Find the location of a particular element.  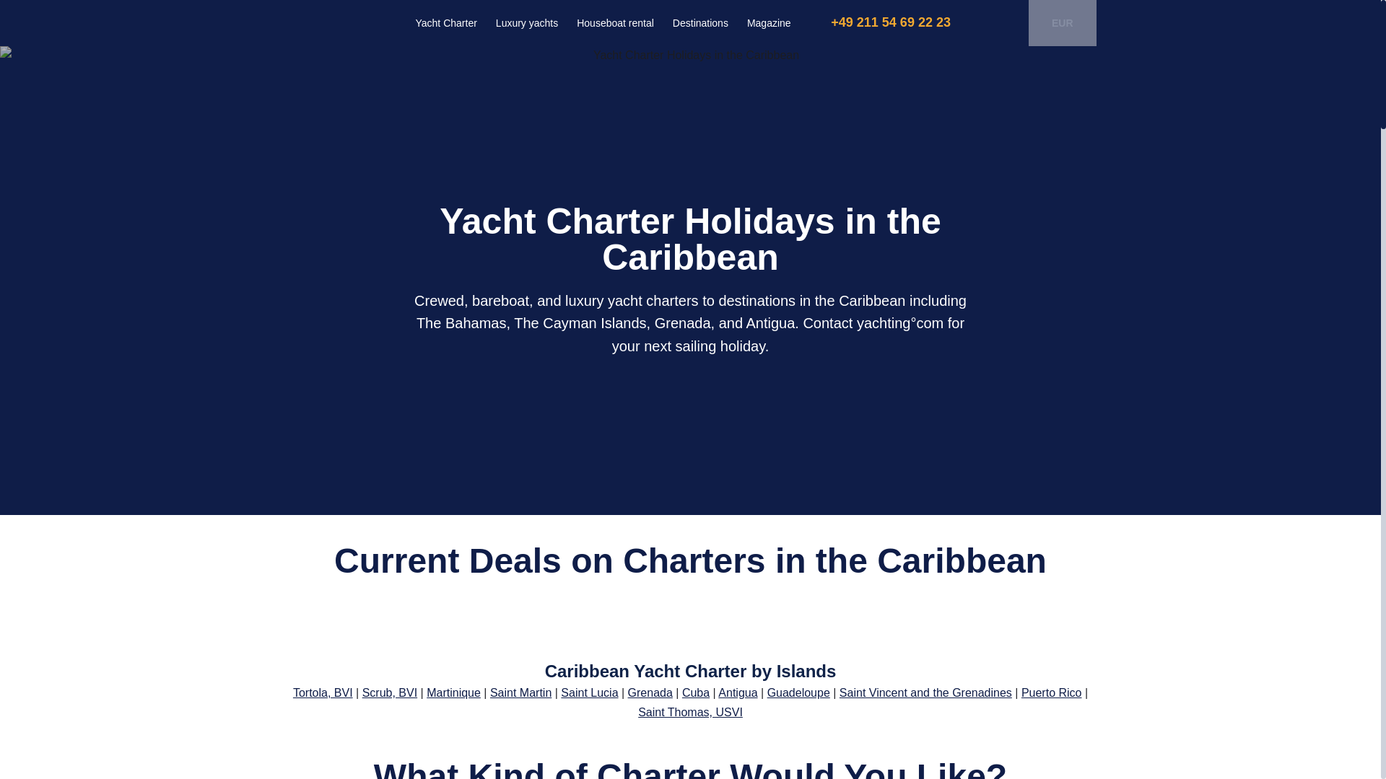

Antigua is located at coordinates (737, 692).